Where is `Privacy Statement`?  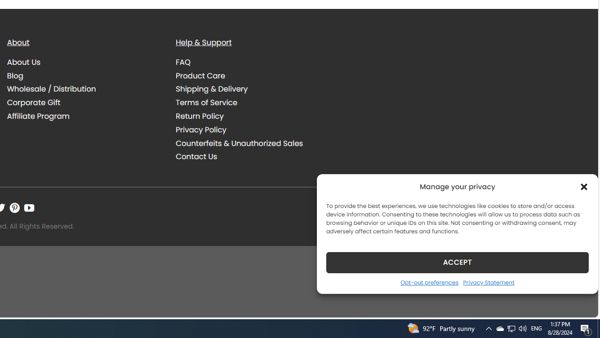 Privacy Statement is located at coordinates (488, 282).